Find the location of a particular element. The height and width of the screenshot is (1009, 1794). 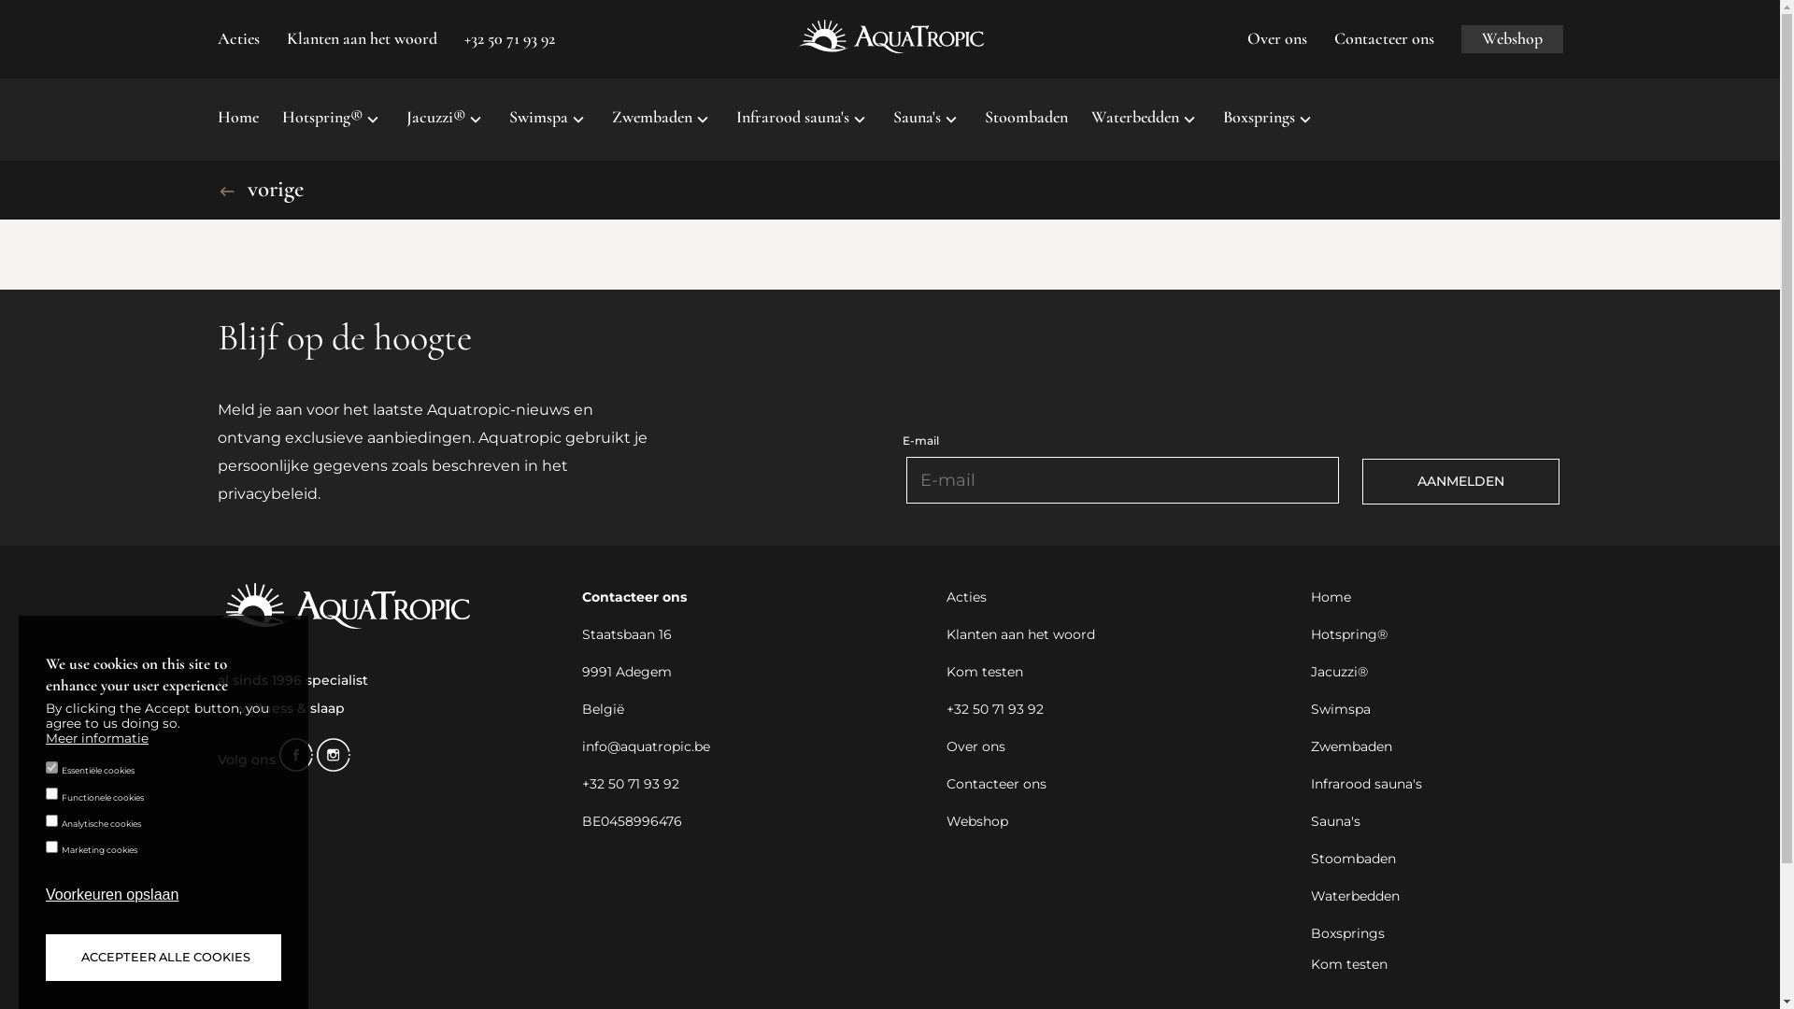

Infrarood sauna's
expand_more is located at coordinates (804, 120).